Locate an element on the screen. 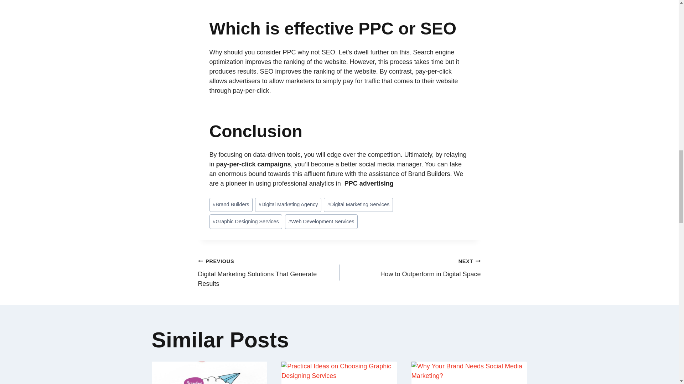  Digital Marketing Agency is located at coordinates (288, 205).